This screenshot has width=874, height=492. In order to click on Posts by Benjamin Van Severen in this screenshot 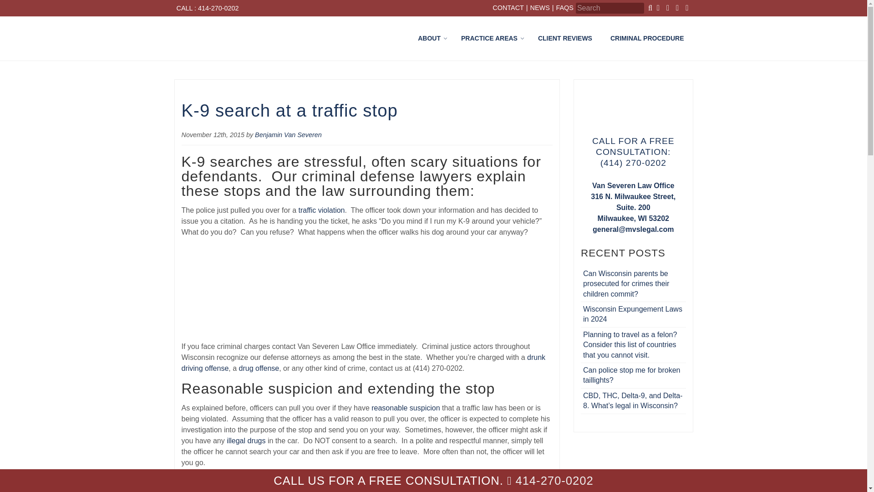, I will do `click(288, 135)`.